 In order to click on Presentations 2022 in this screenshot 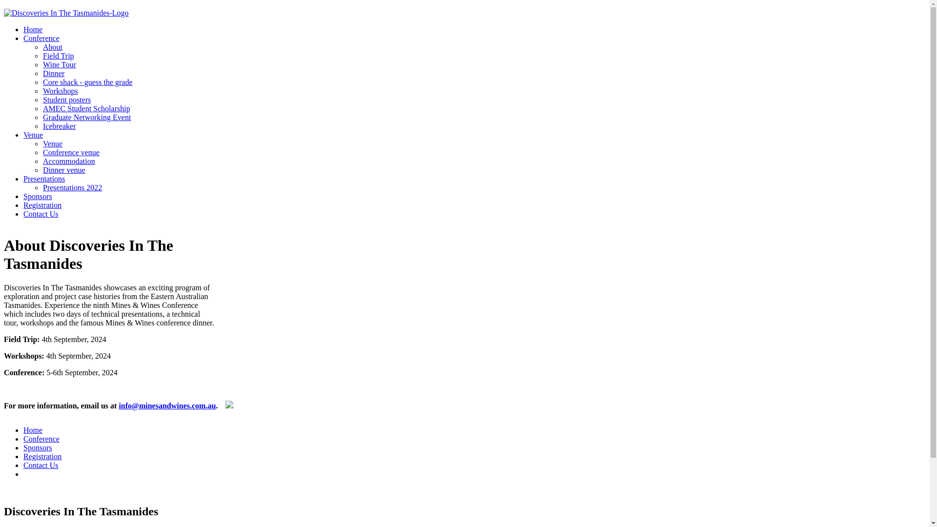, I will do `click(72, 187)`.